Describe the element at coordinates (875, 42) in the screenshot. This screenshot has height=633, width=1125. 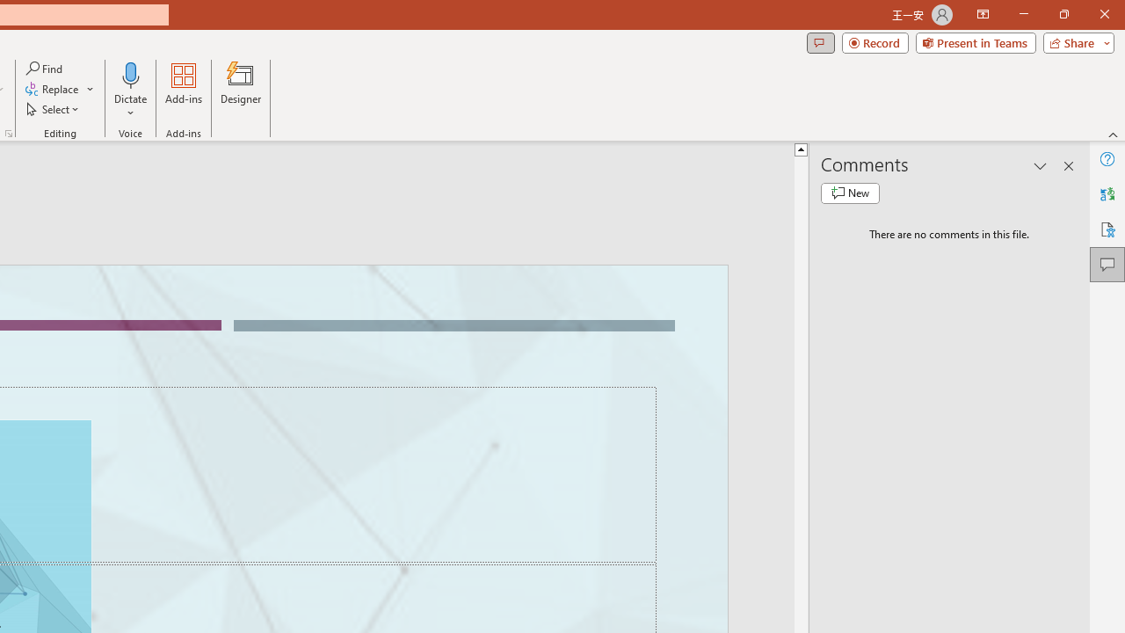
I see `Record` at that location.